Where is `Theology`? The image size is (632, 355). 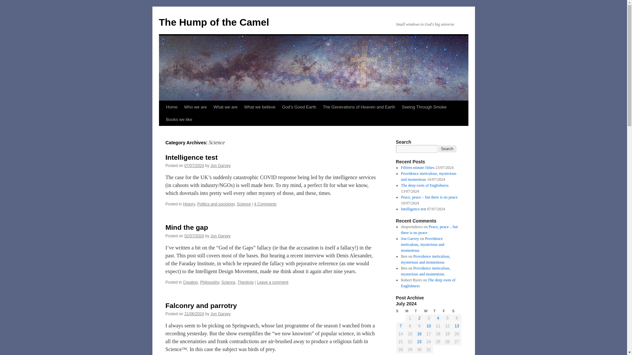
Theology is located at coordinates (246, 282).